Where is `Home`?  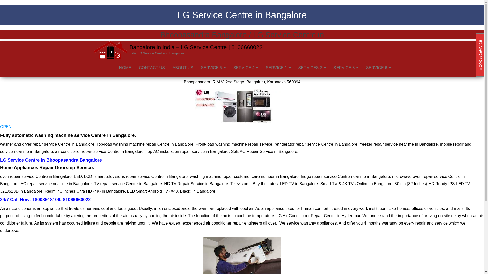 Home is located at coordinates (125, 68).